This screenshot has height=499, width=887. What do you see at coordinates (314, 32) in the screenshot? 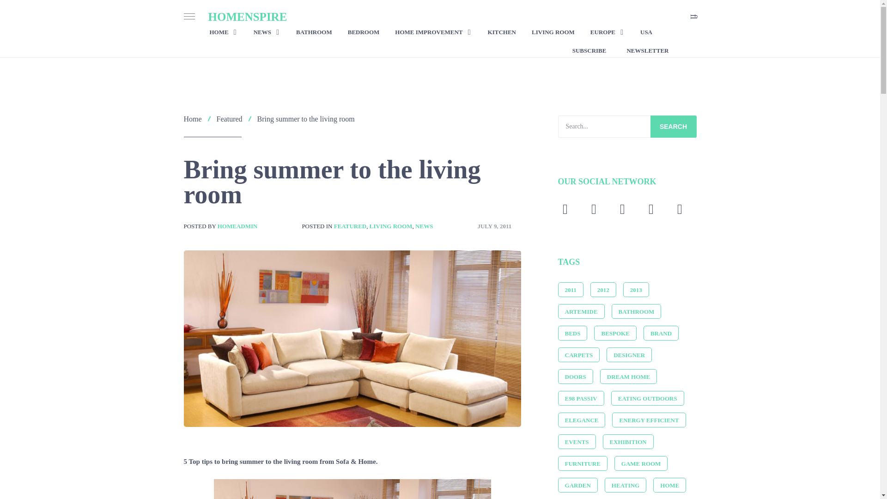
I see `BATHROOM` at bounding box center [314, 32].